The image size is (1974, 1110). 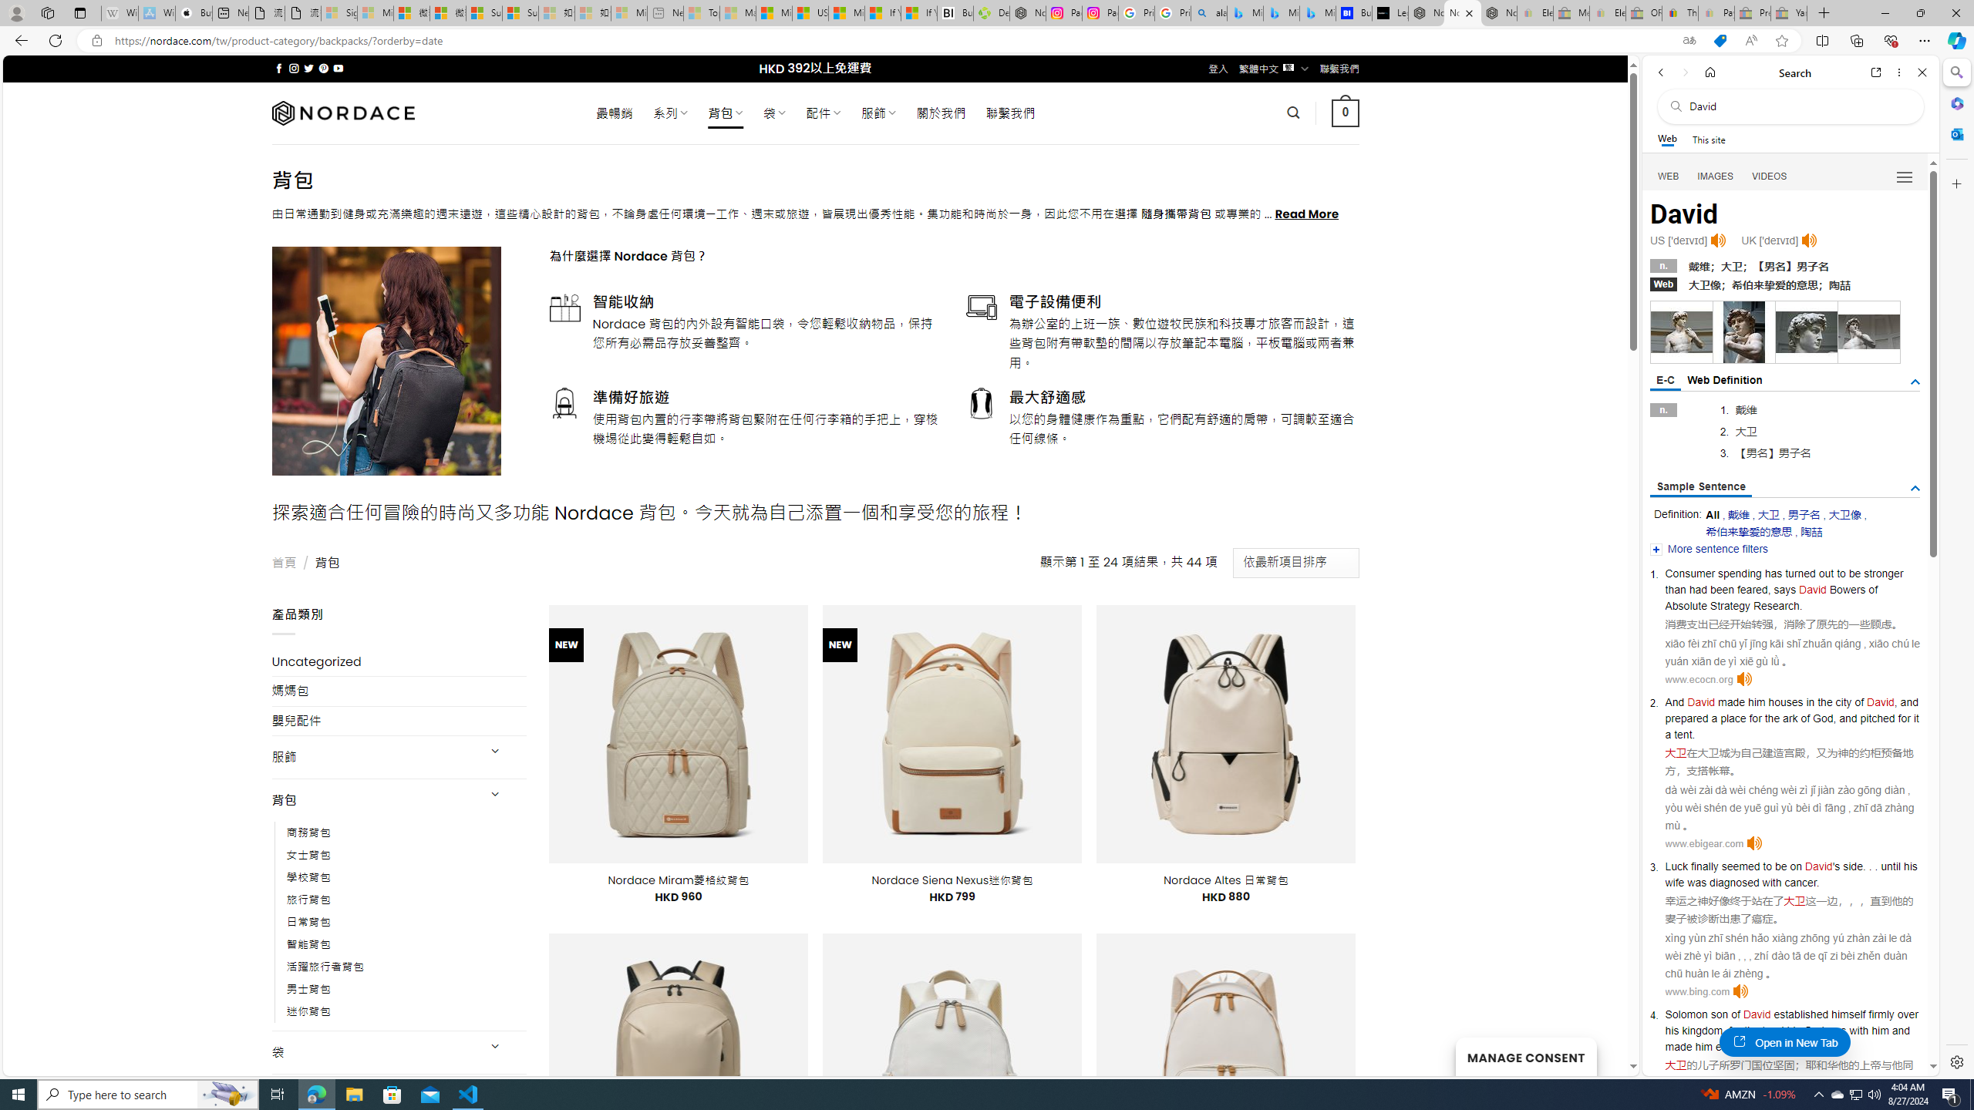 What do you see at coordinates (1854, 866) in the screenshot?
I see `side` at bounding box center [1854, 866].